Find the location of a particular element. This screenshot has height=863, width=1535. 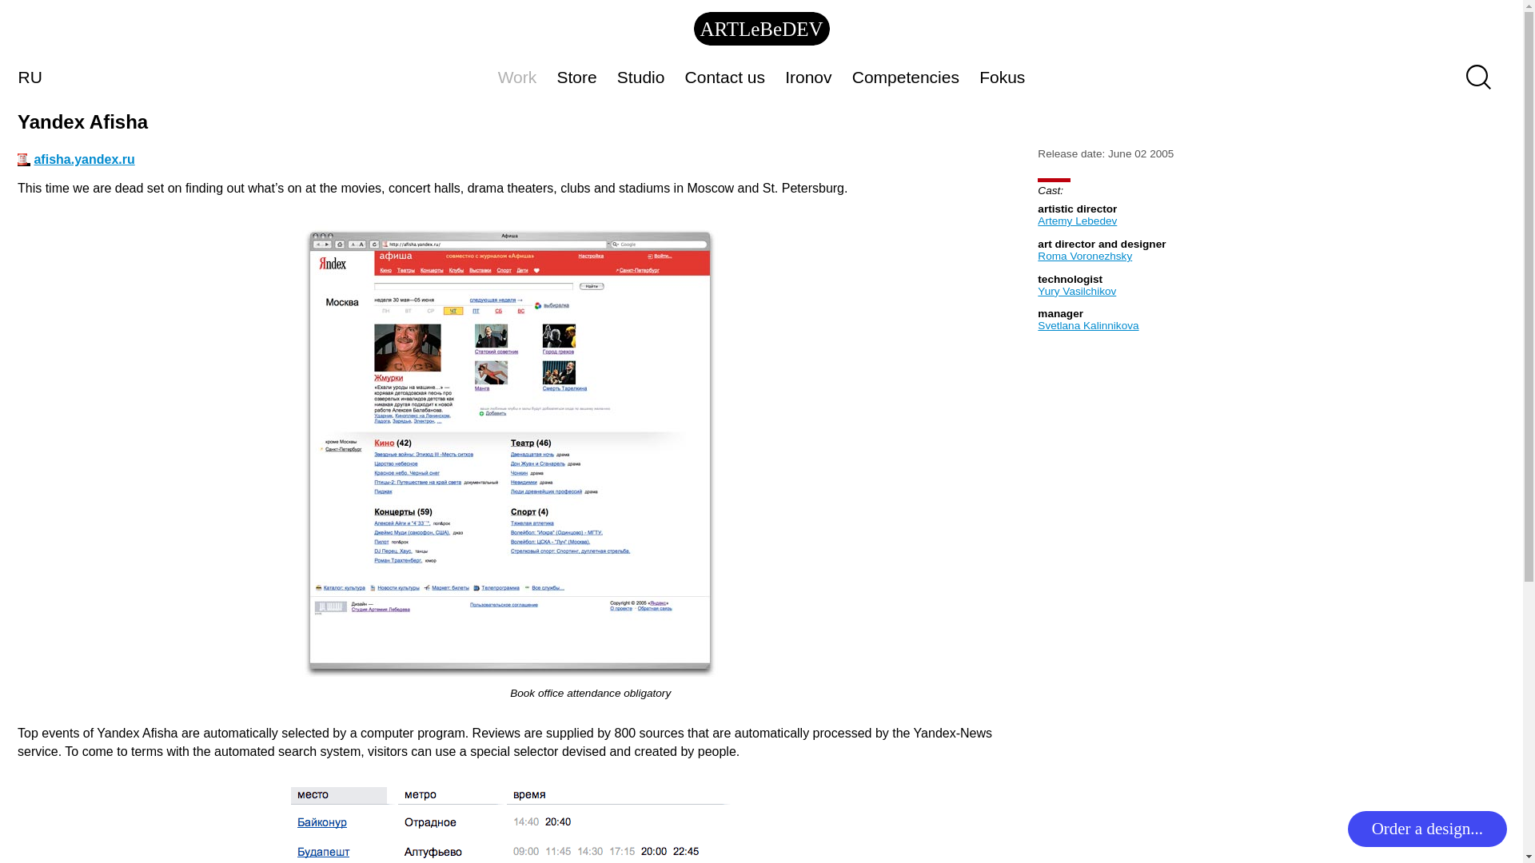

Fokus is located at coordinates (1003, 77).